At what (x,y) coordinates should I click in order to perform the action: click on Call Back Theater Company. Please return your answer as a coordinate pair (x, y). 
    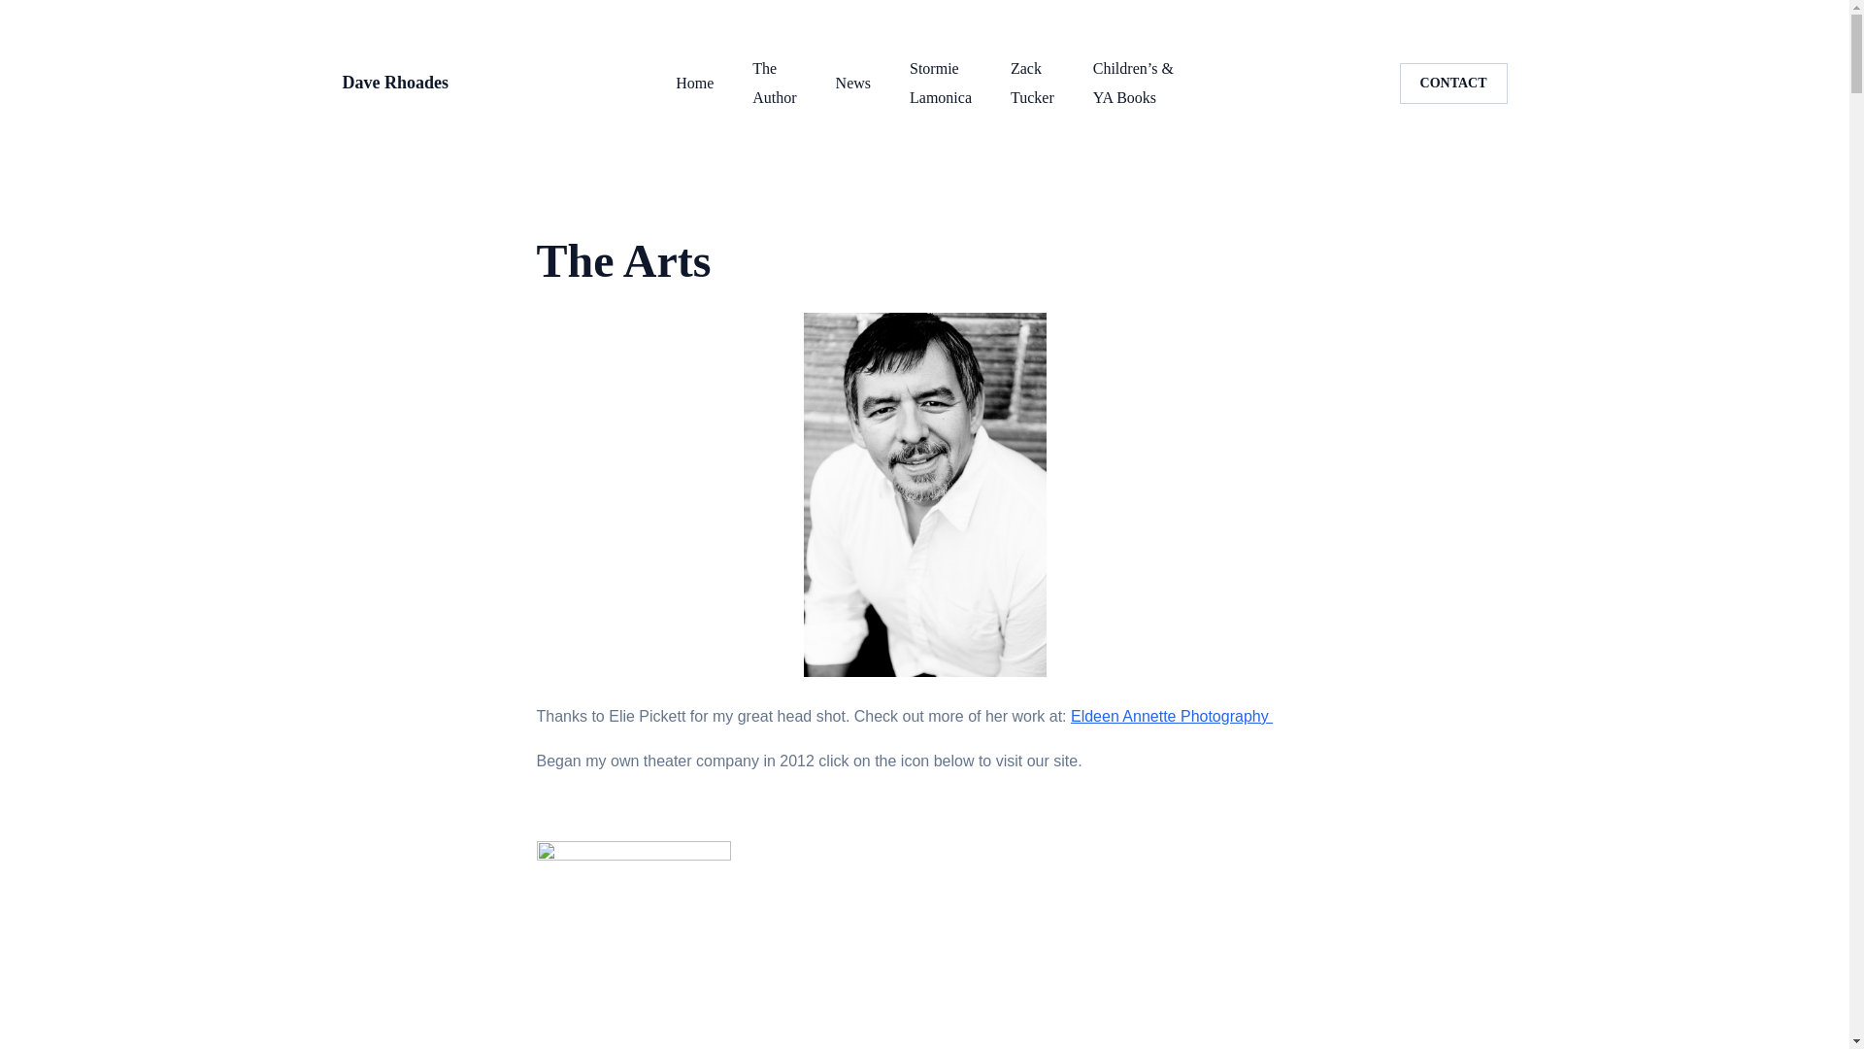
    Looking at the image, I should click on (1453, 83).